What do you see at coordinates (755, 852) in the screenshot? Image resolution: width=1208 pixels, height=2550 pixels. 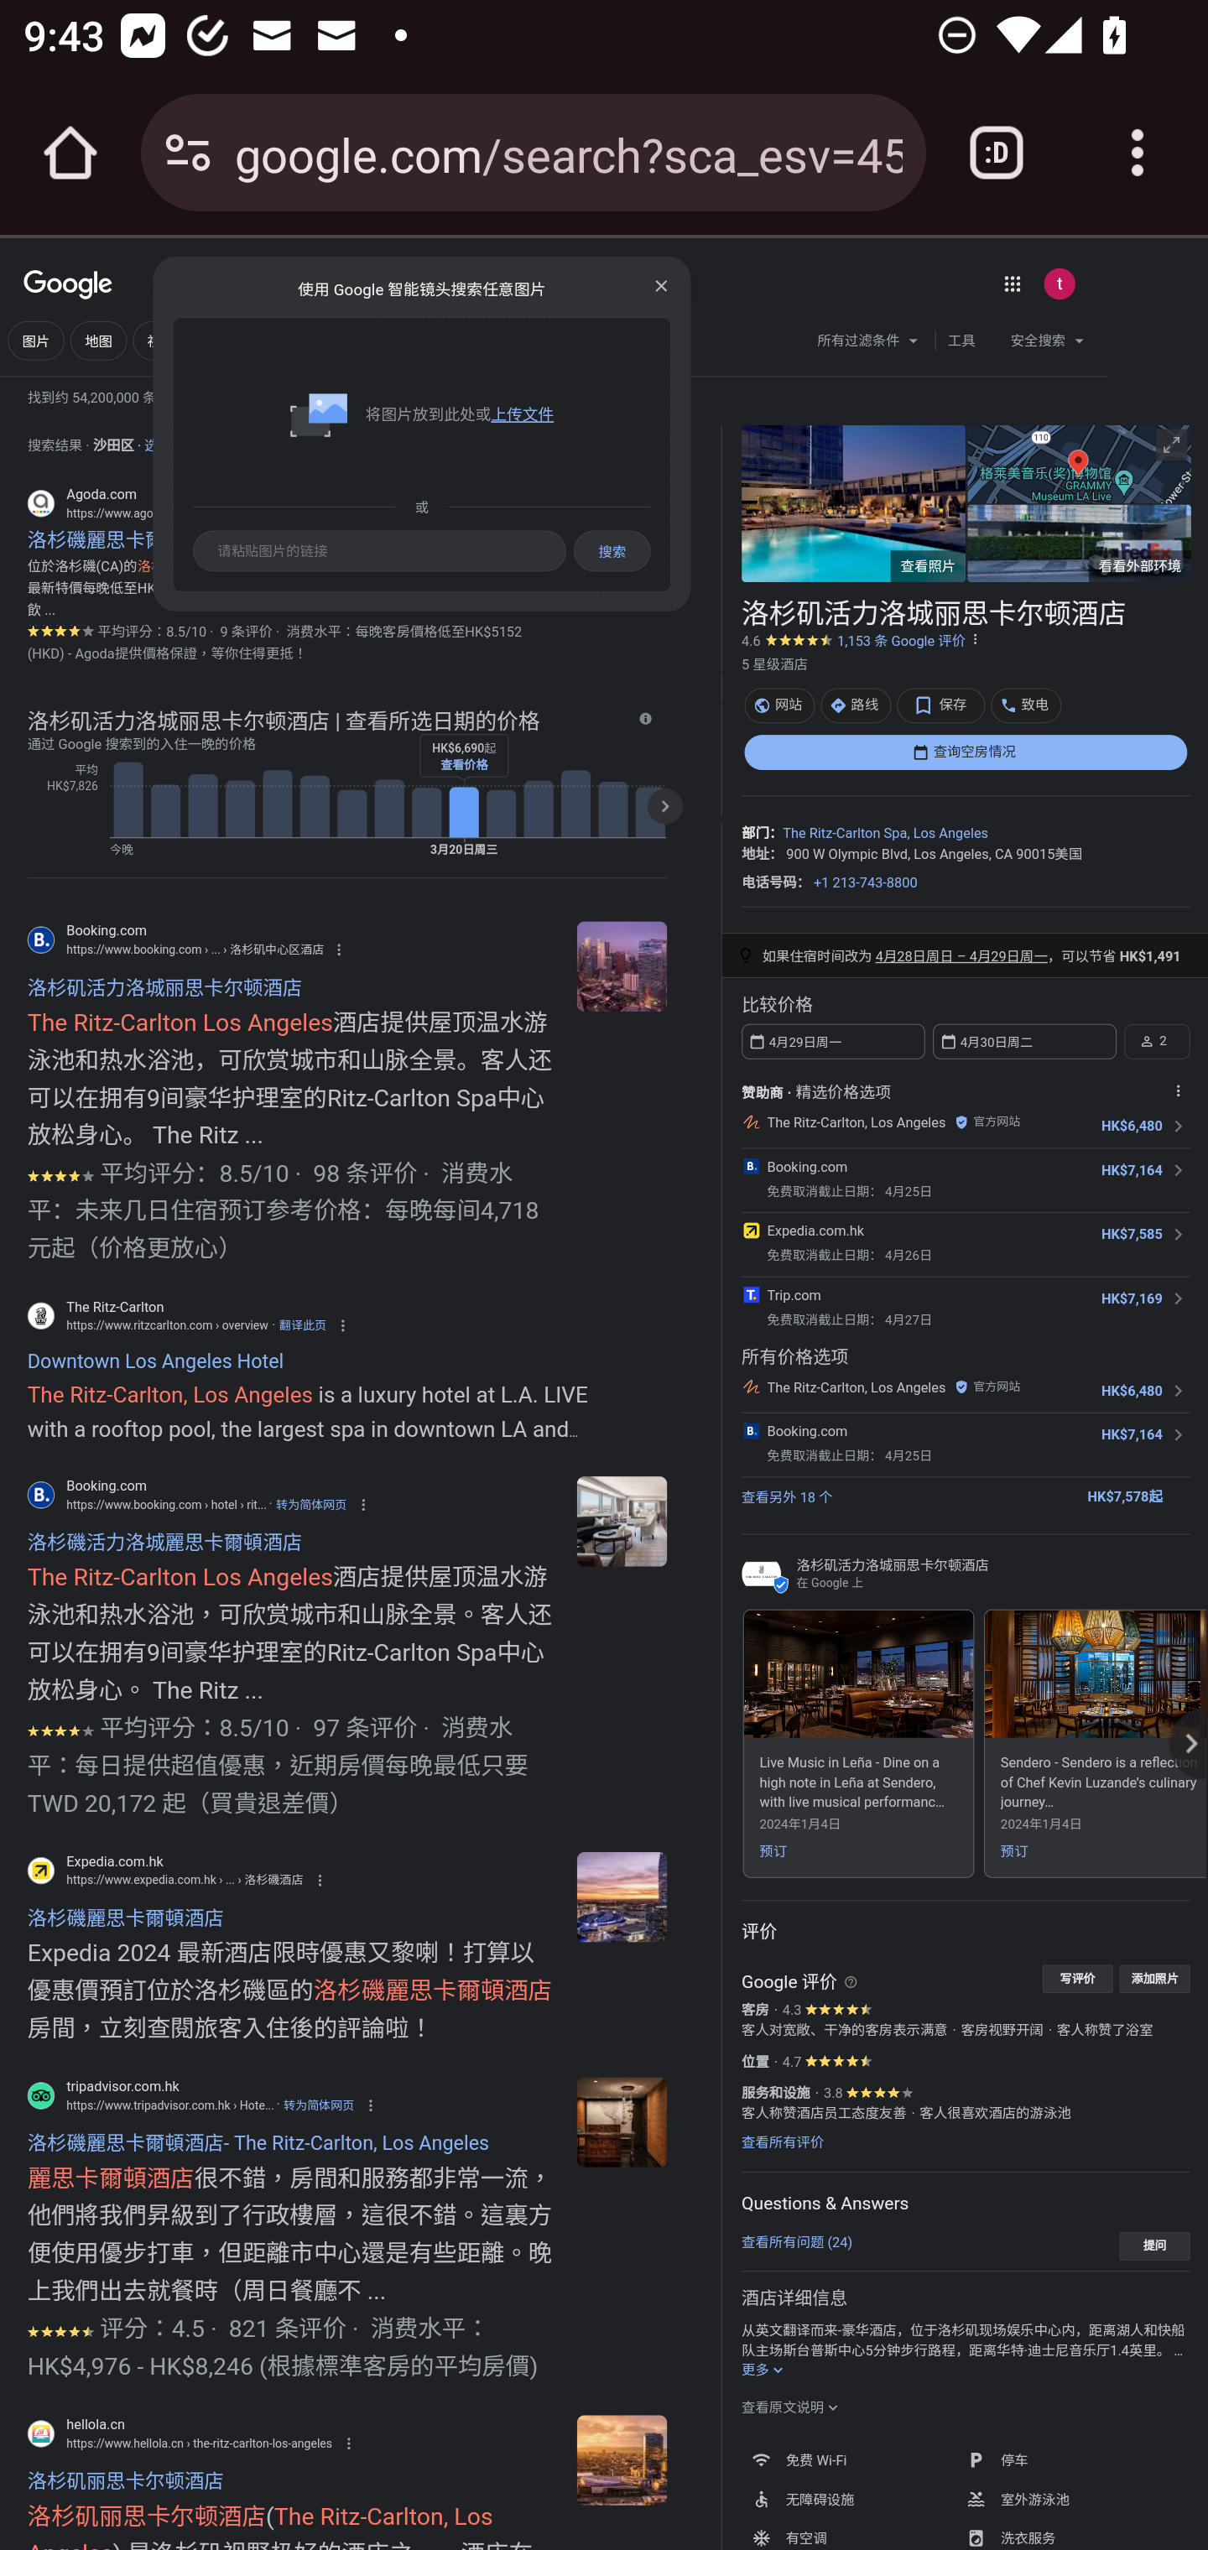 I see `地址` at bounding box center [755, 852].